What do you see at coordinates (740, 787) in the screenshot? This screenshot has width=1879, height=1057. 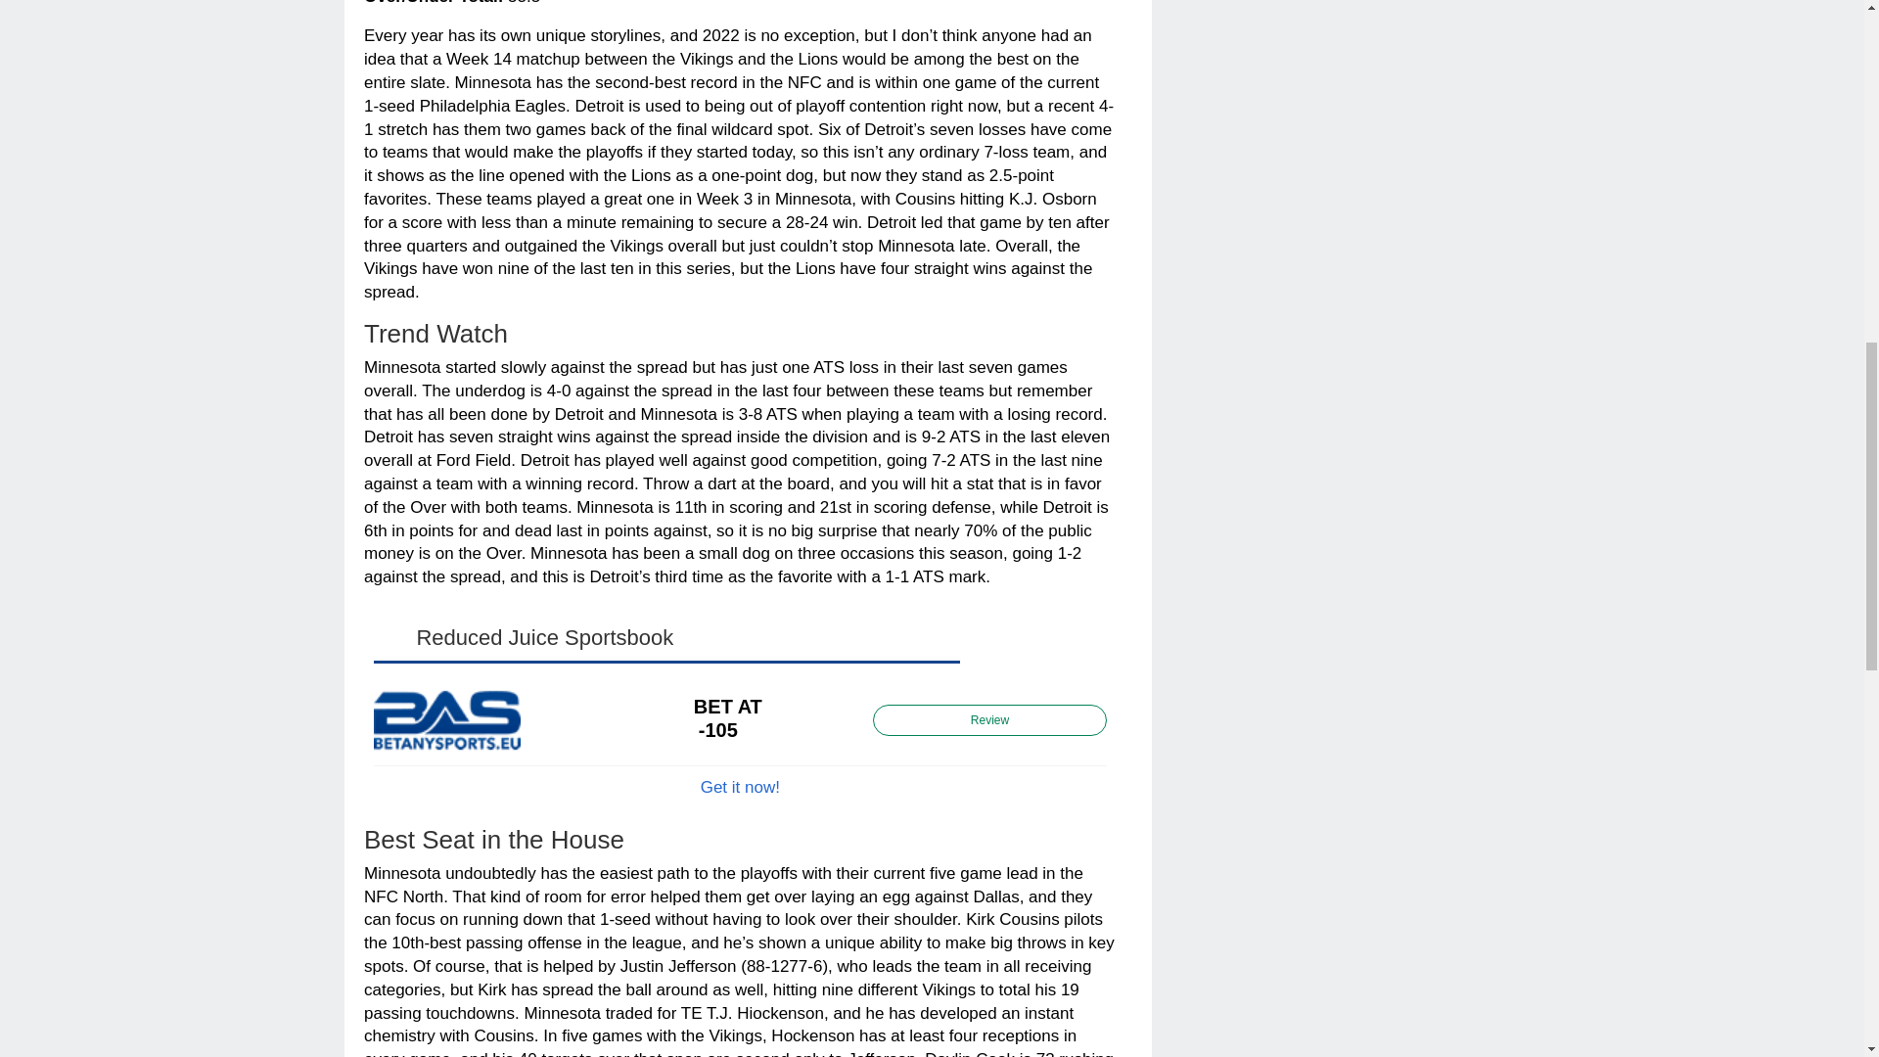 I see `Reduced Juice Sports Betting` at bounding box center [740, 787].